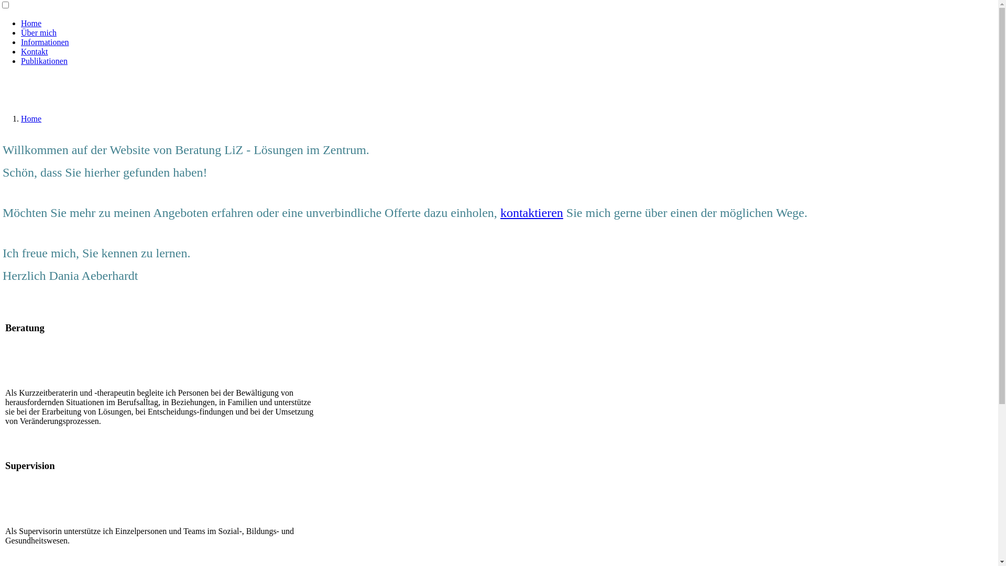  I want to click on Home, so click(31, 23).